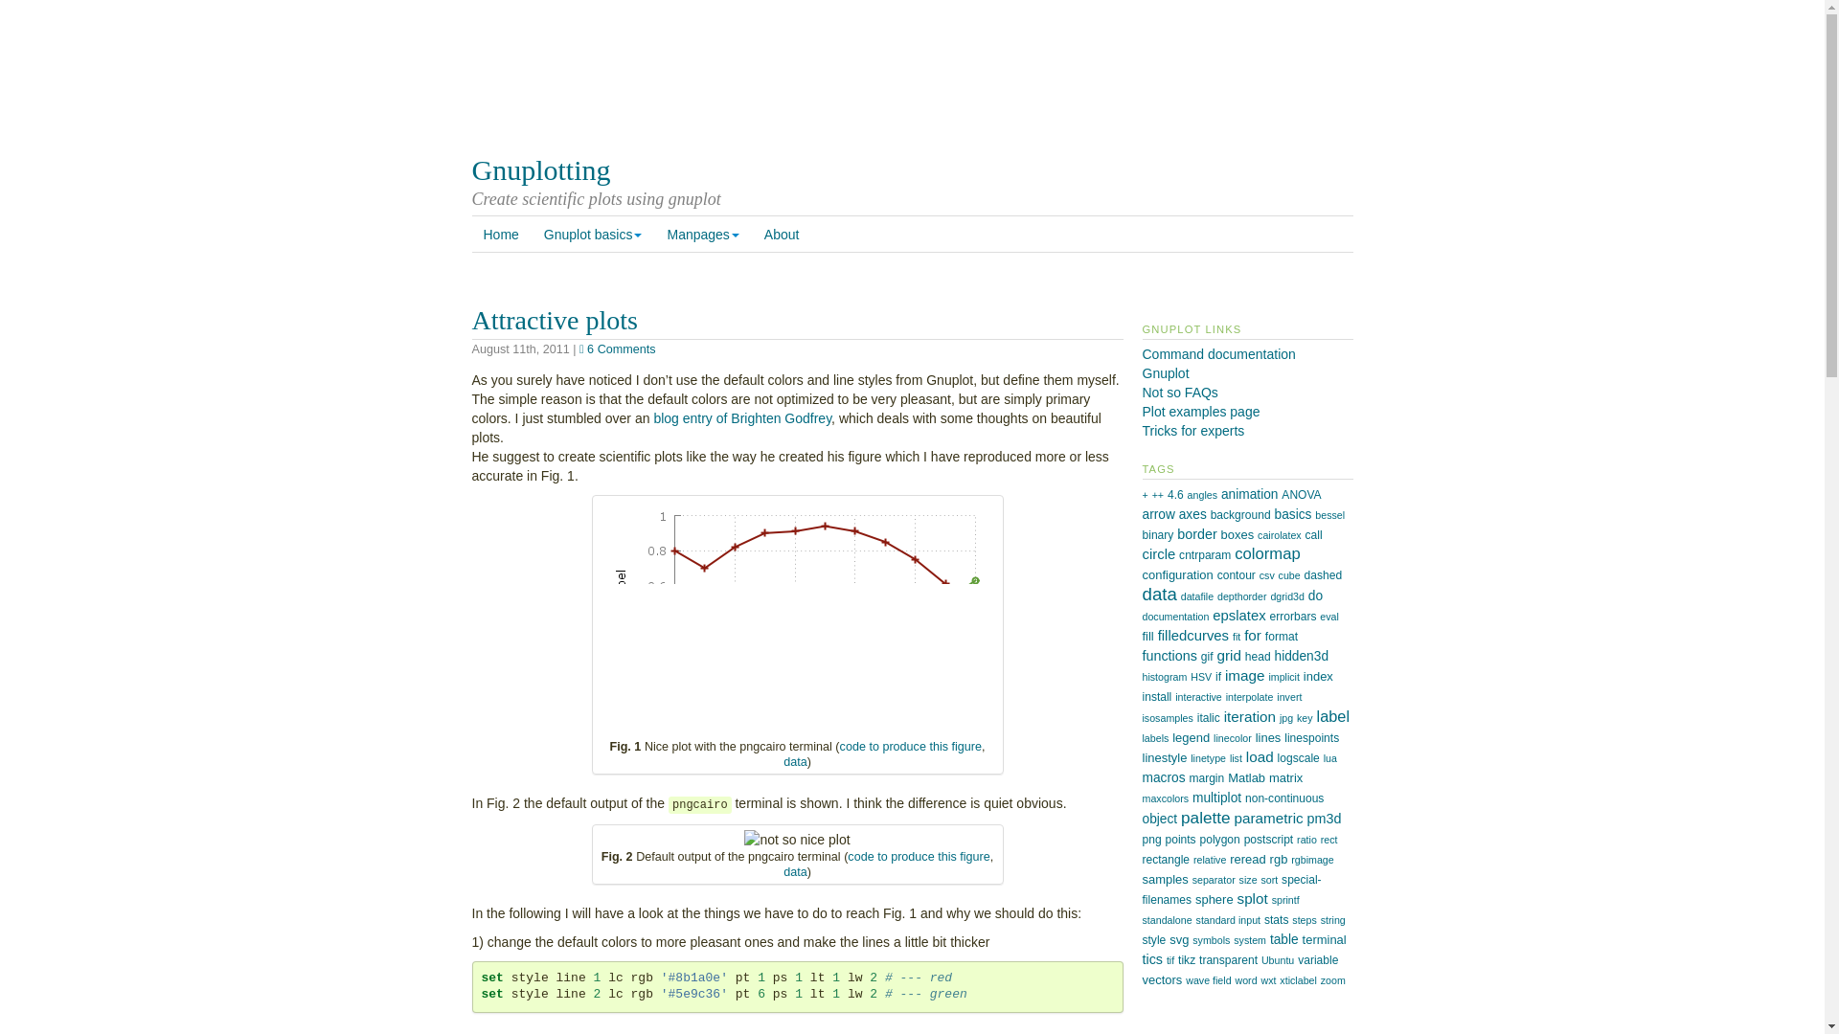 The width and height of the screenshot is (1839, 1034). Describe the element at coordinates (795, 762) in the screenshot. I see `data` at that location.